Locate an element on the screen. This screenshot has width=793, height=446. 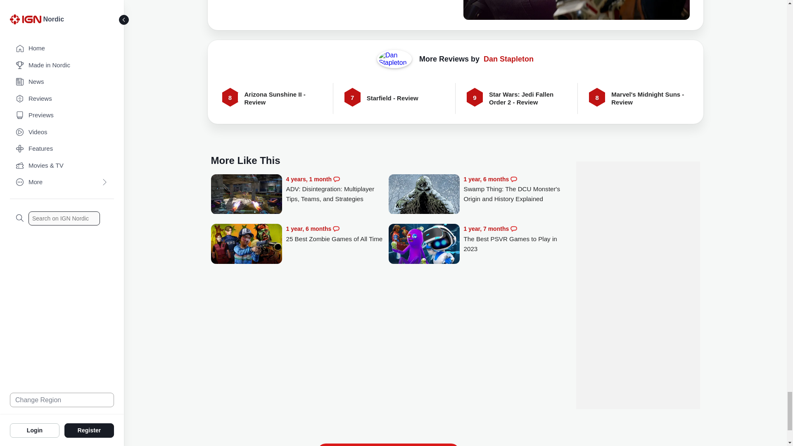
25 Best Zombie Games of All Time is located at coordinates (337, 234).